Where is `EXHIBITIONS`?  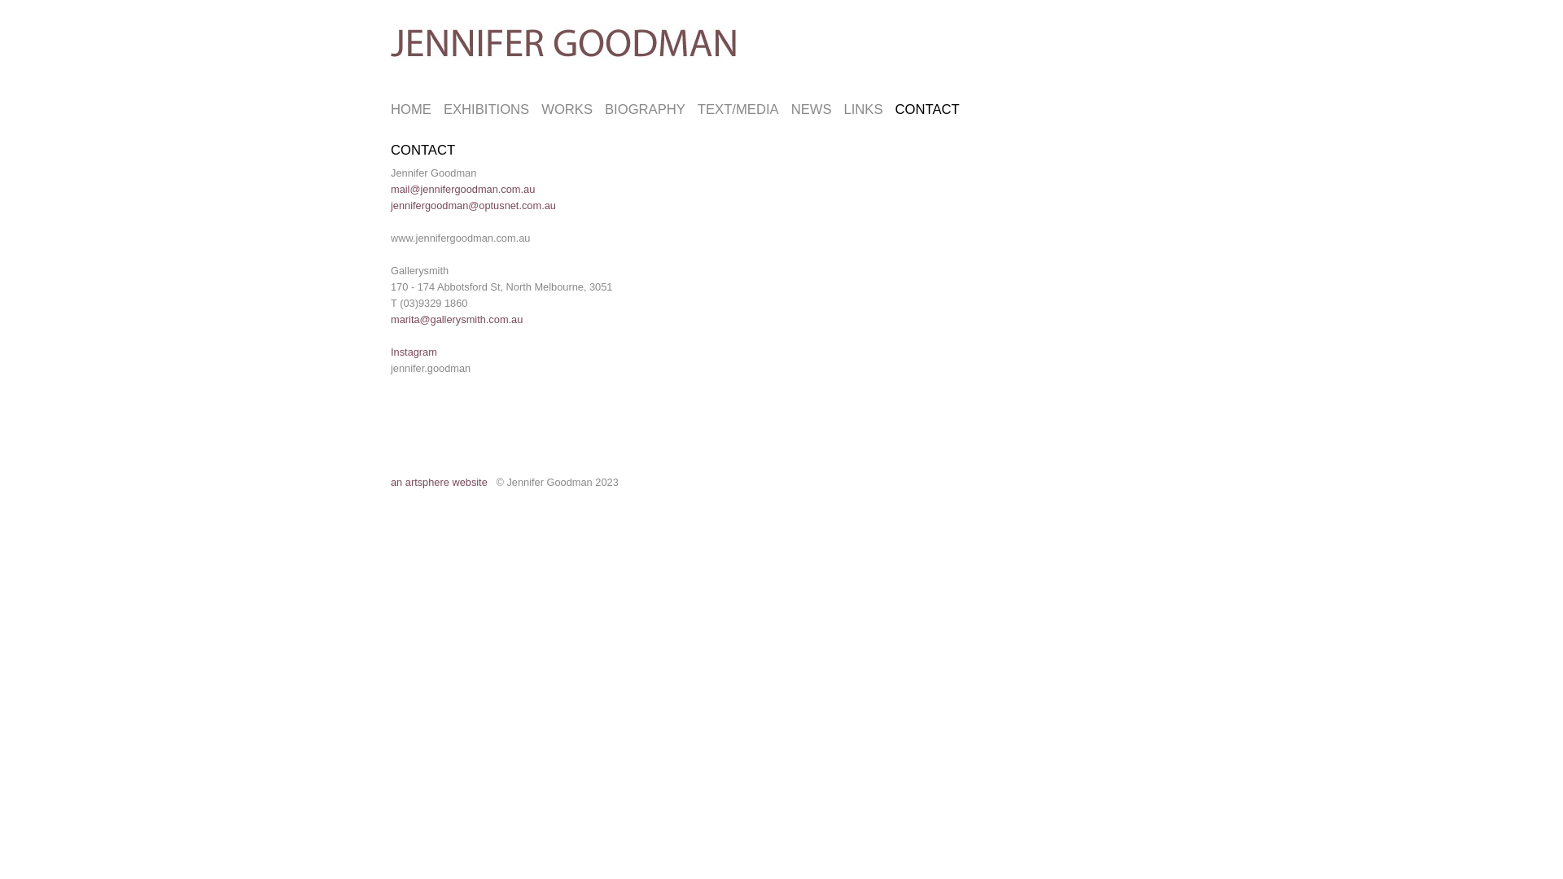 EXHIBITIONS is located at coordinates (487, 109).